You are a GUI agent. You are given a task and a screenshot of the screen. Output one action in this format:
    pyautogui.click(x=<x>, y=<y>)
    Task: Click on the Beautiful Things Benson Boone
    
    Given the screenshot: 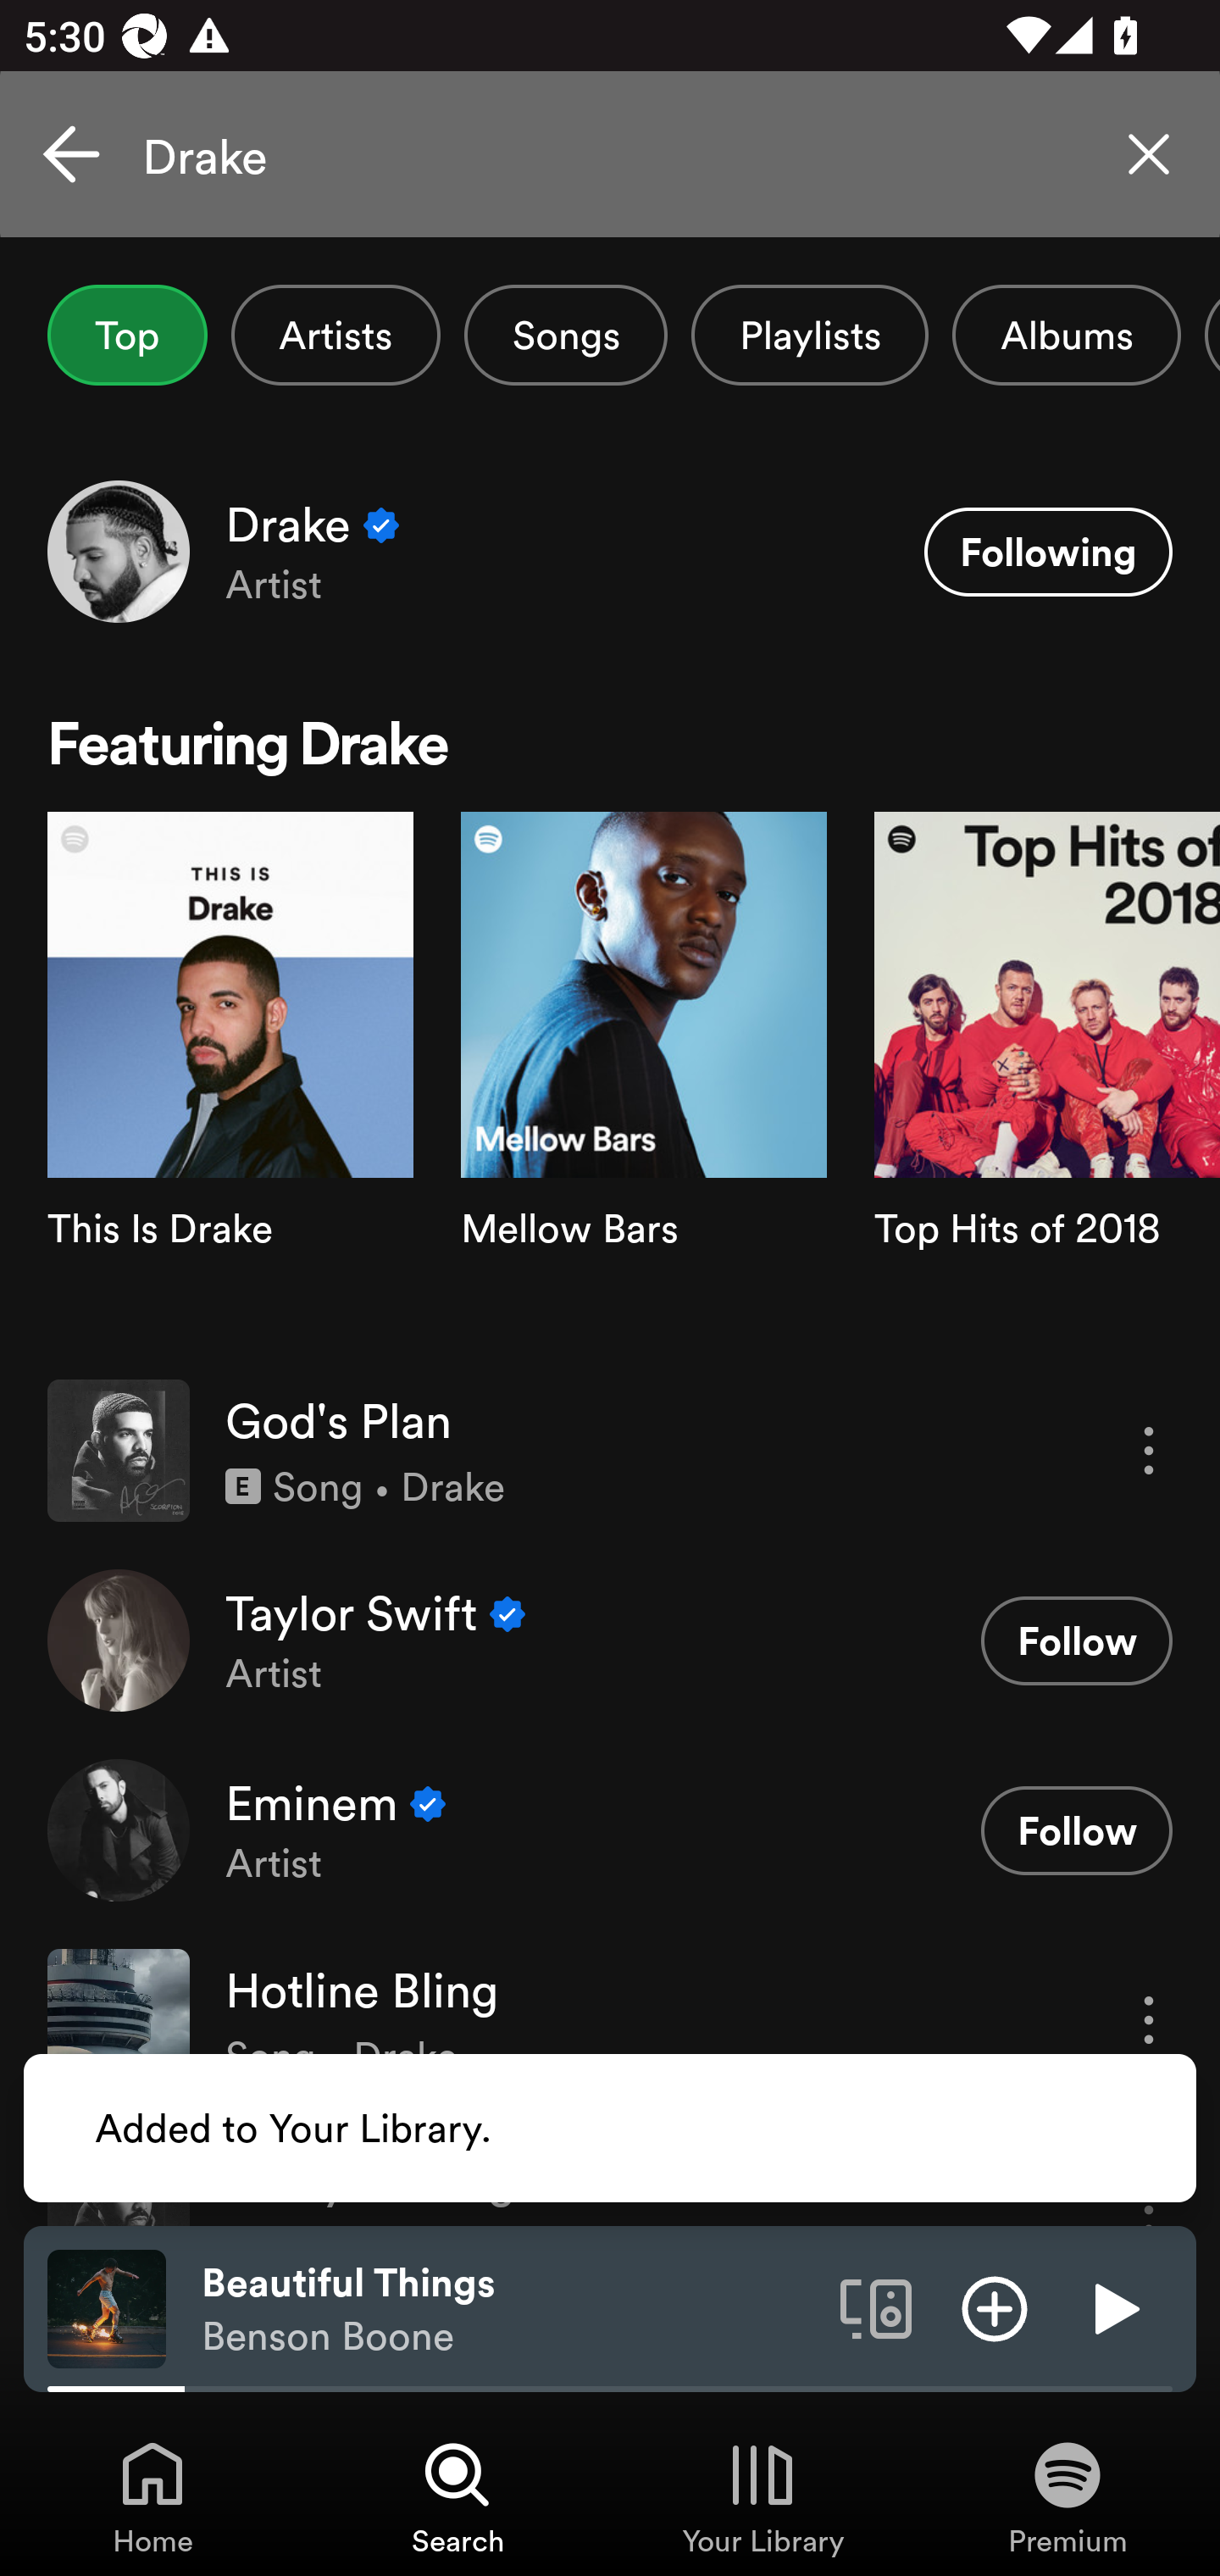 What is the action you would take?
    pyautogui.click(x=508, y=2309)
    